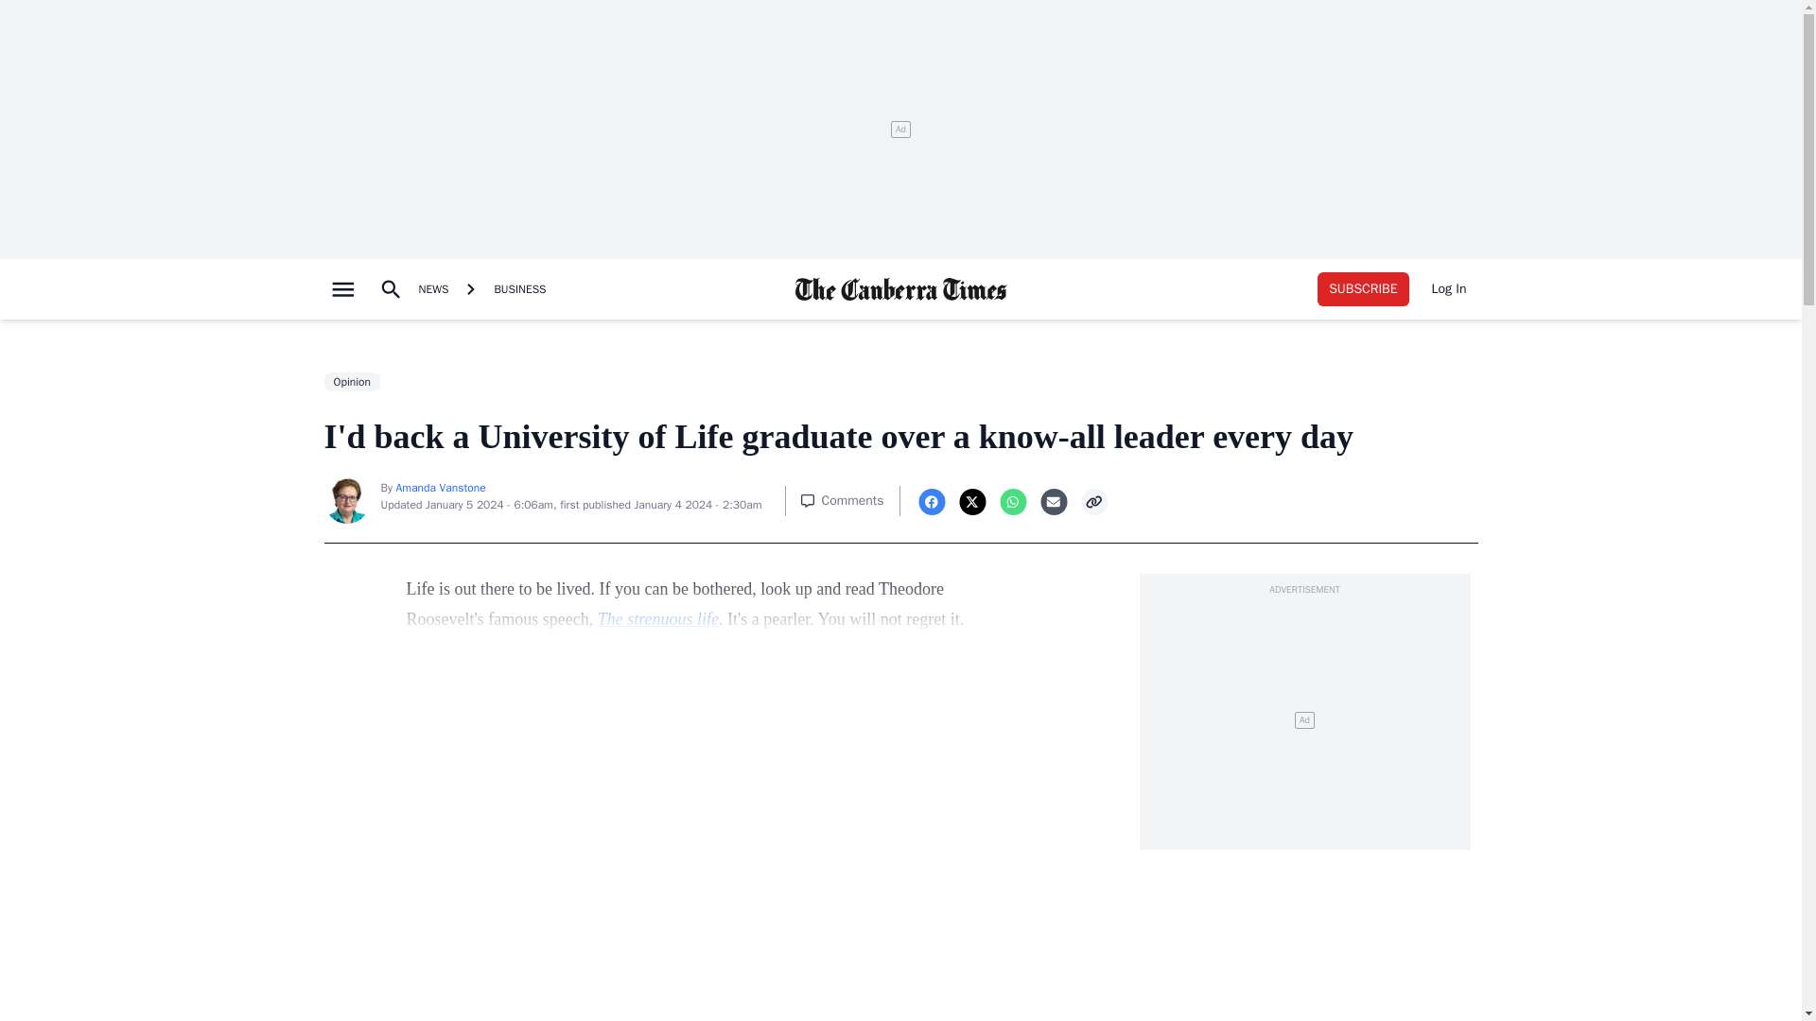 The width and height of the screenshot is (1816, 1021). I want to click on SUBSCRIBE, so click(1363, 289).